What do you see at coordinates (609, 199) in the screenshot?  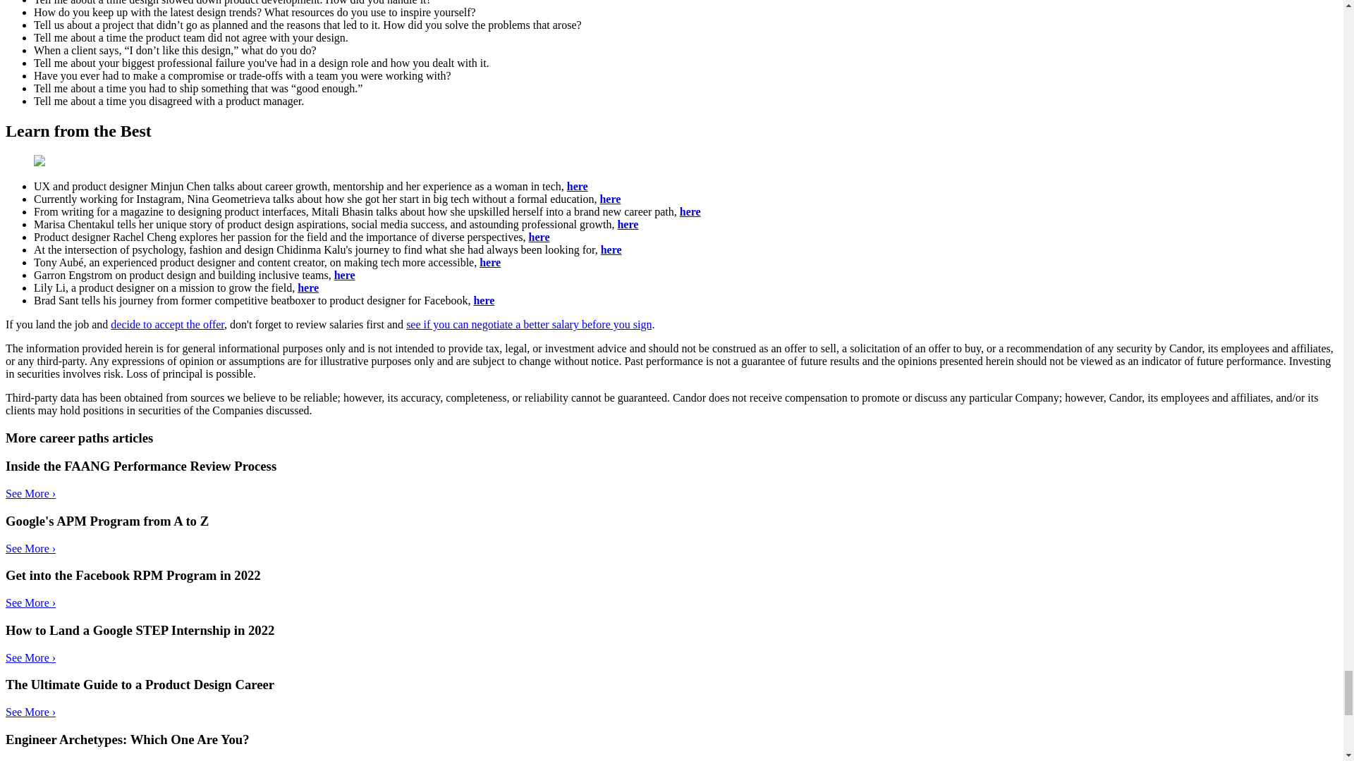 I see `here` at bounding box center [609, 199].